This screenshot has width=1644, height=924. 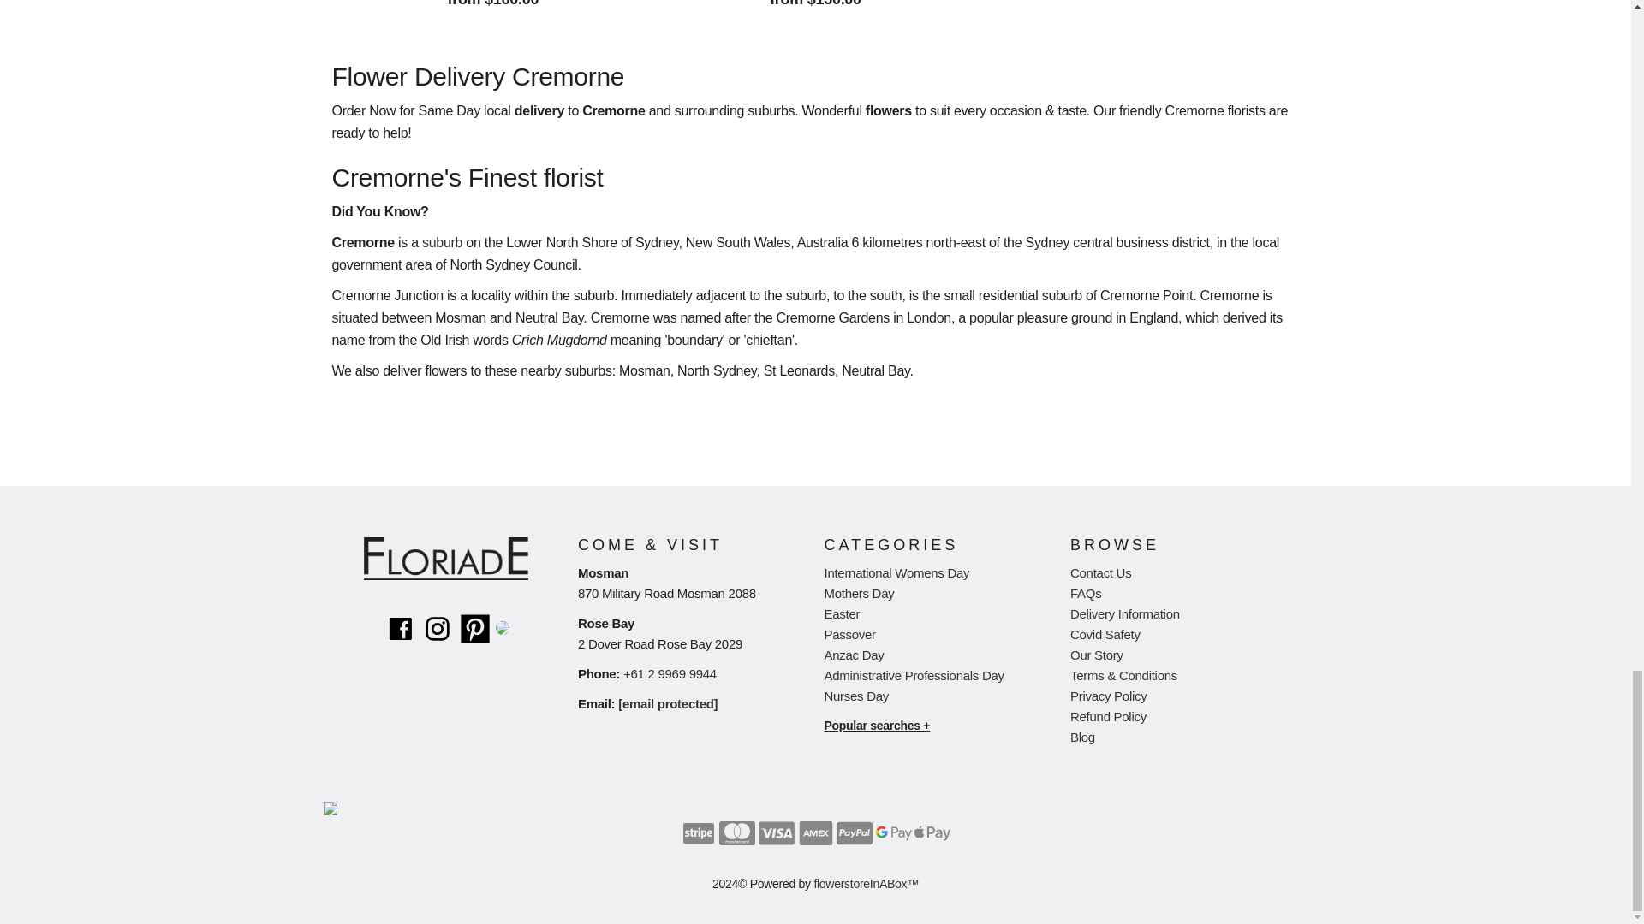 What do you see at coordinates (855, 832) in the screenshot?
I see `Created with Sketch.` at bounding box center [855, 832].